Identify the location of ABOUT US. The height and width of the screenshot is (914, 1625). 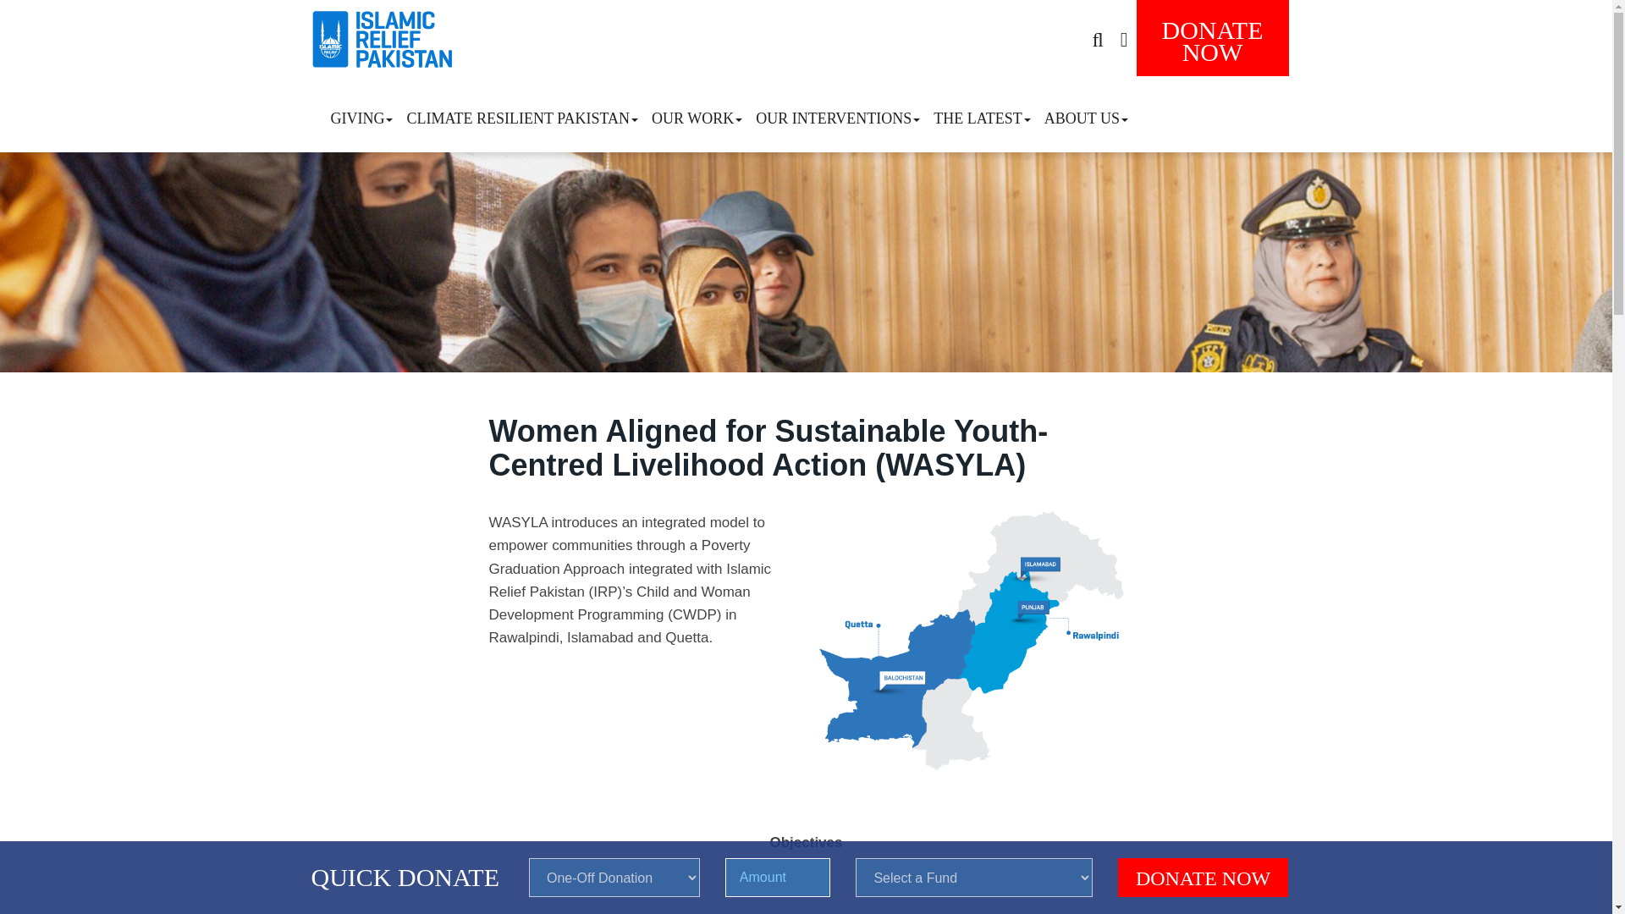
(838, 113).